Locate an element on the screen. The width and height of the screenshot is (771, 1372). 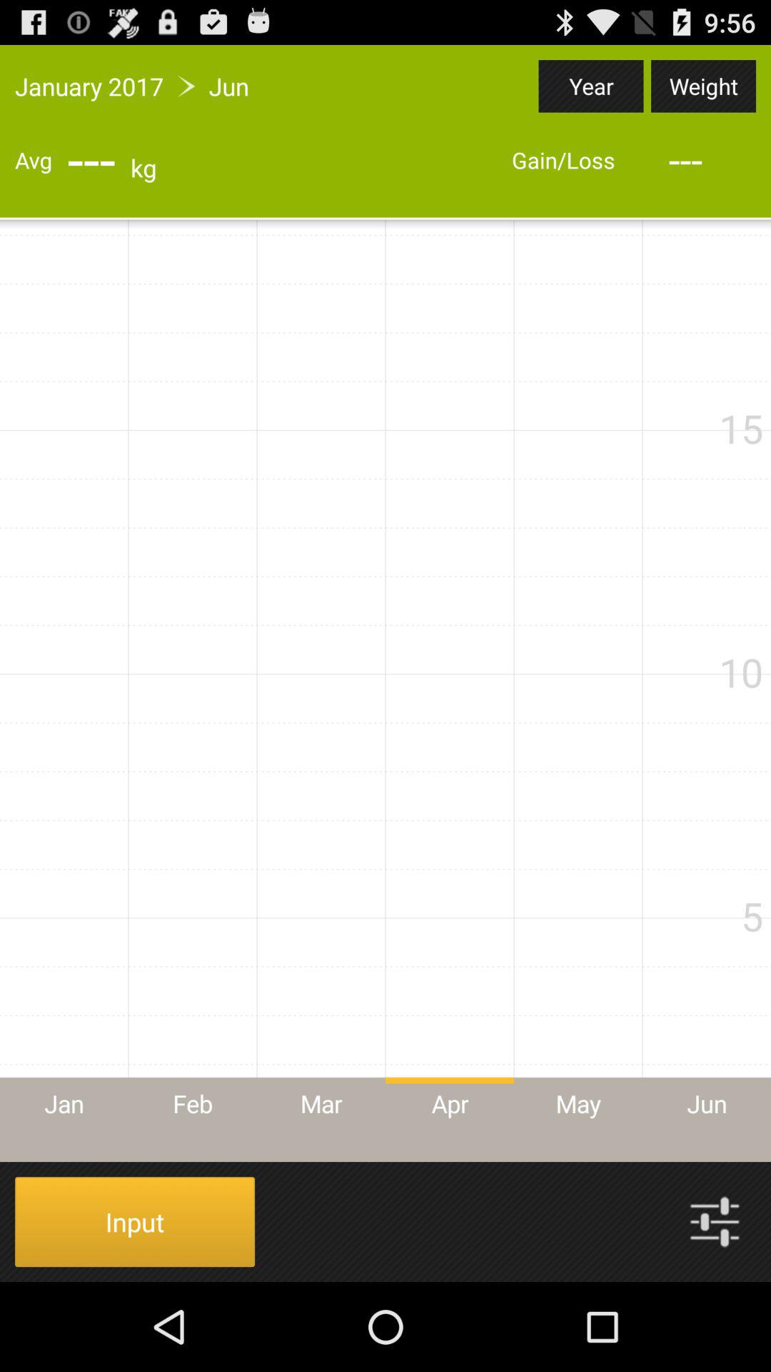
turn on icon at the center is located at coordinates (385, 690).